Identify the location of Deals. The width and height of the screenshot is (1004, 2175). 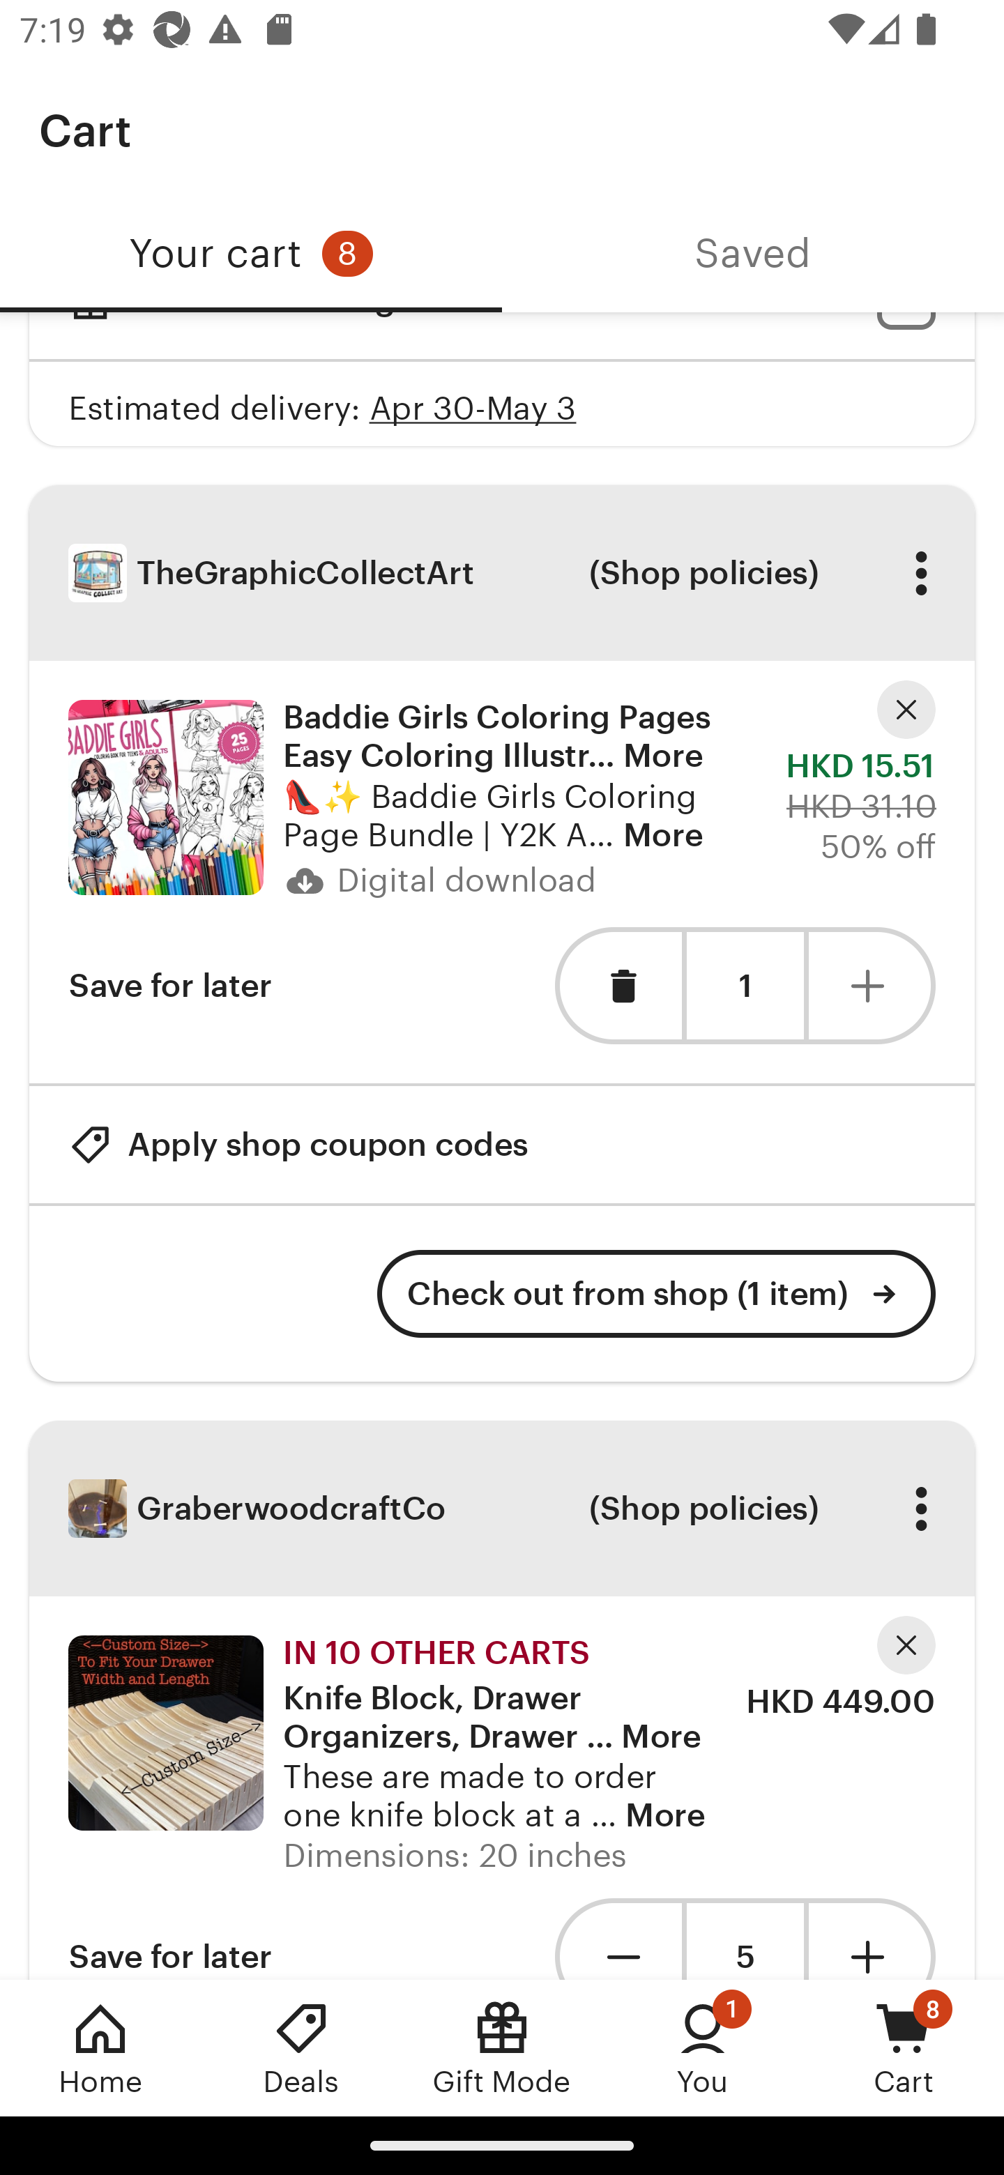
(301, 2047).